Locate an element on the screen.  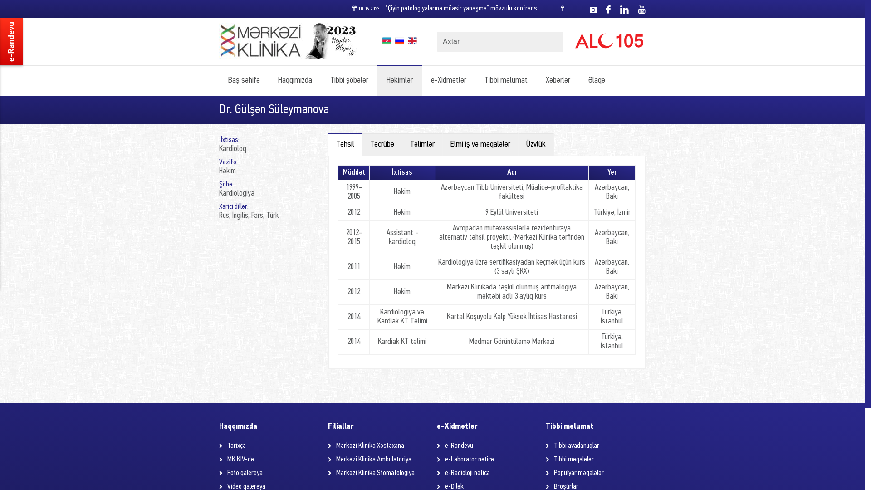
Foto qalereya is located at coordinates (245, 473).